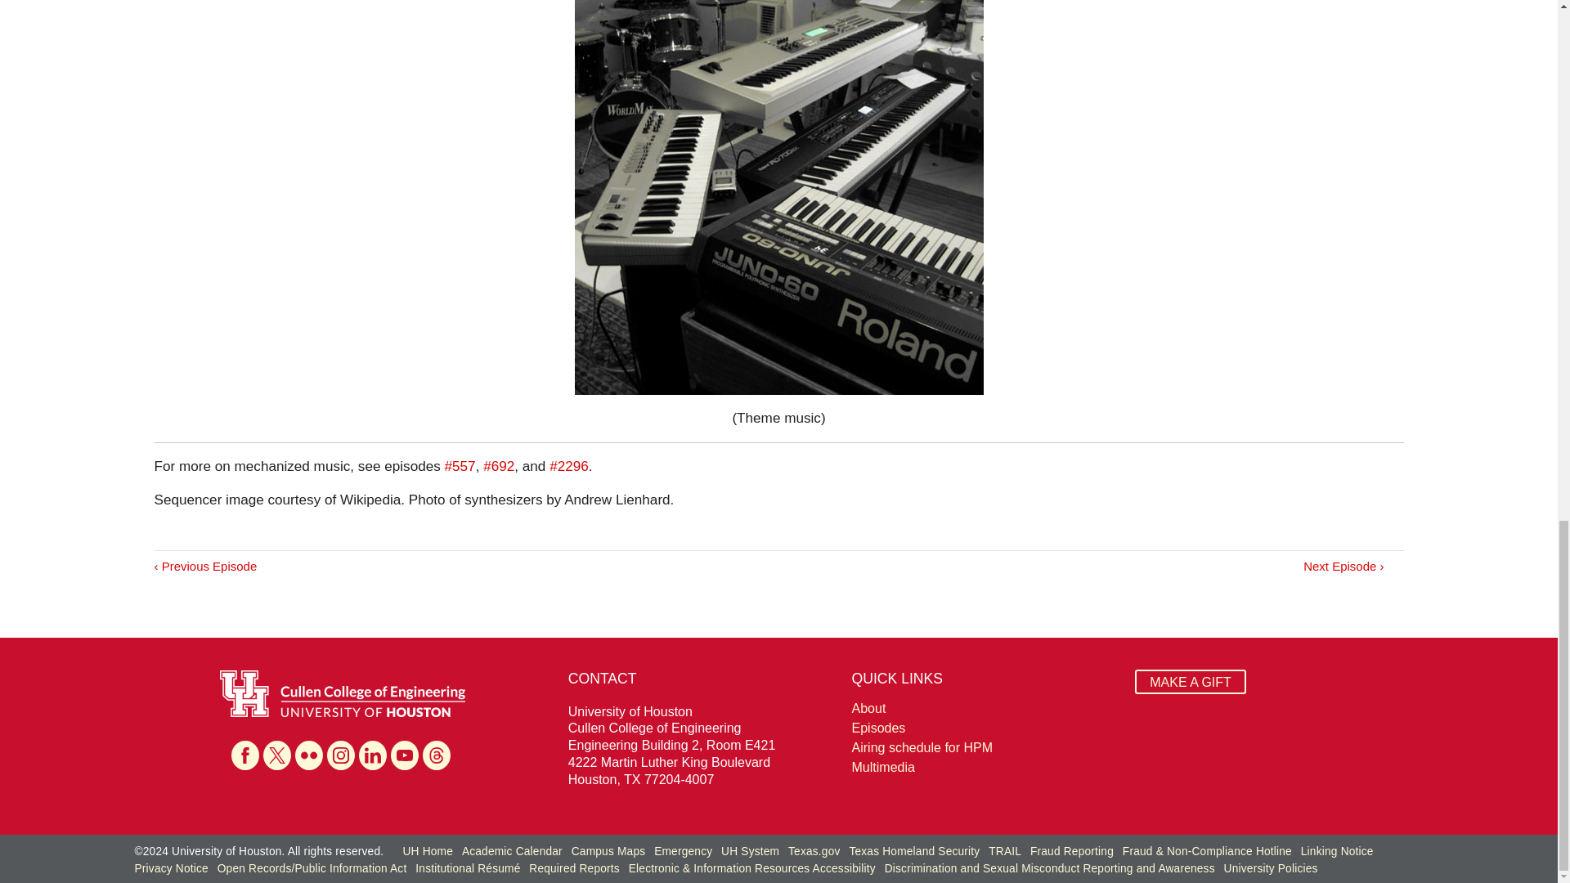 This screenshot has width=1570, height=883. I want to click on About, so click(985, 709).